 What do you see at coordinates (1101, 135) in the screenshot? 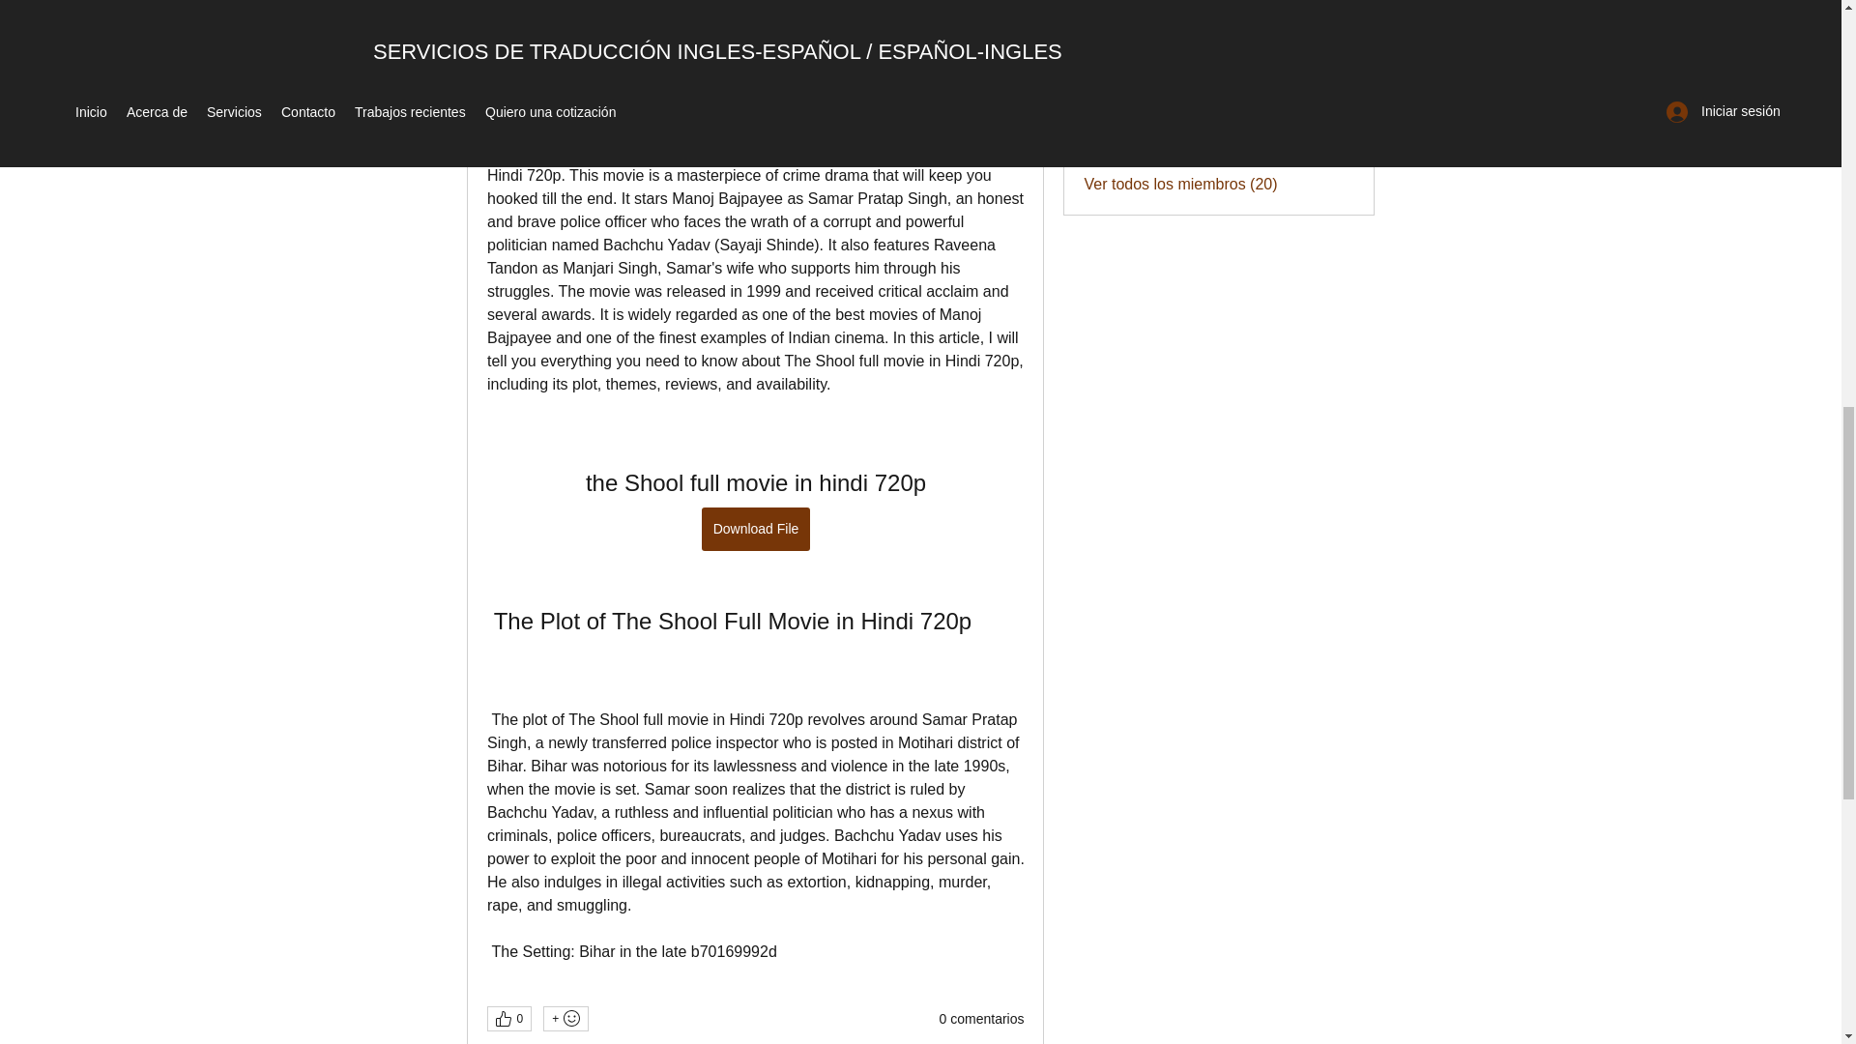
I see `Iliyana Clark` at bounding box center [1101, 135].